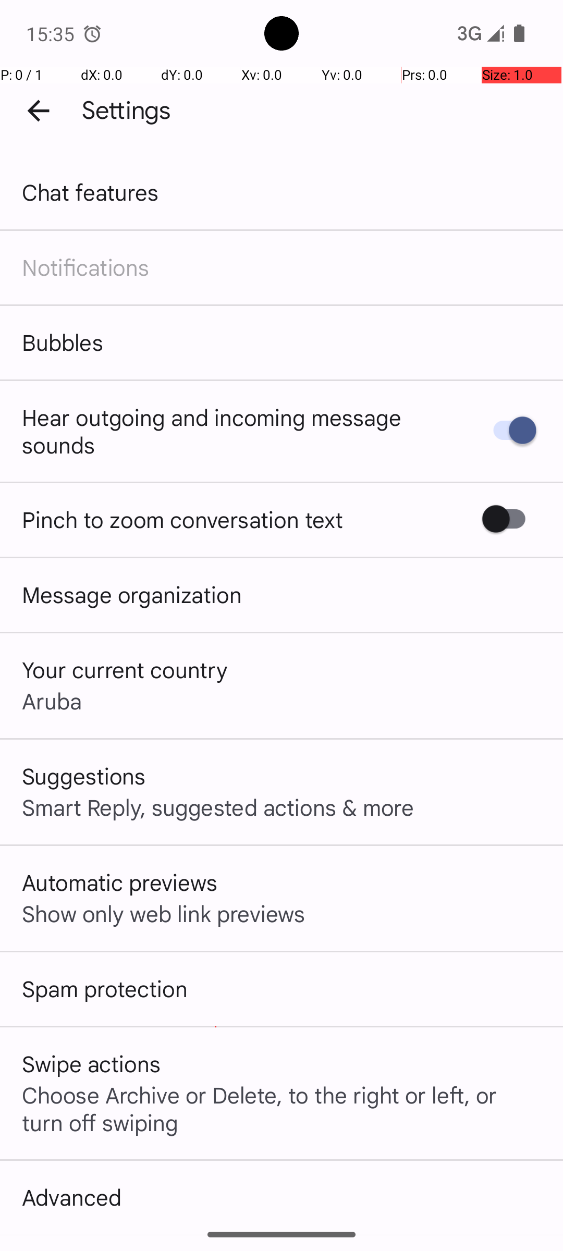 The height and width of the screenshot is (1251, 563). I want to click on Aruba, so click(52, 701).